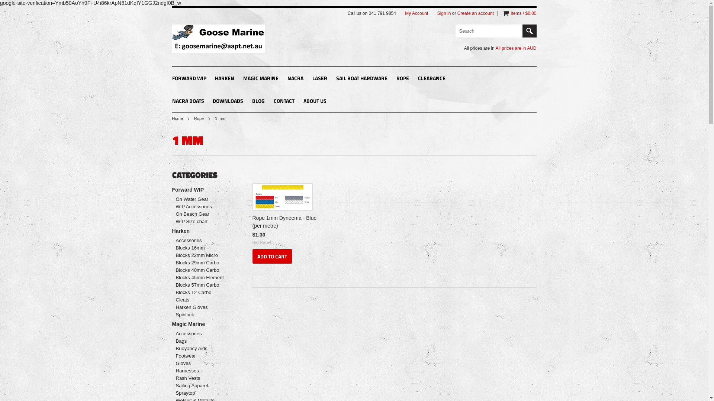  Describe the element at coordinates (258, 102) in the screenshot. I see `BLOG` at that location.